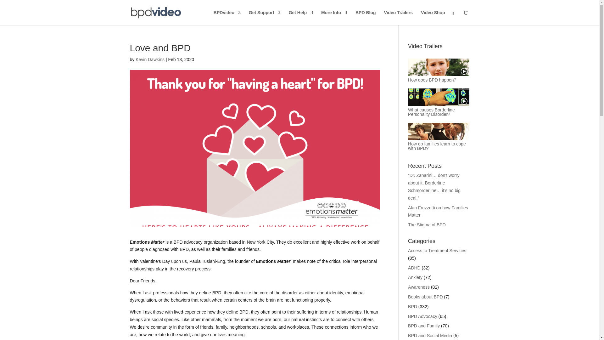 The height and width of the screenshot is (340, 604). What do you see at coordinates (366, 18) in the screenshot?
I see `BPD Blog` at bounding box center [366, 18].